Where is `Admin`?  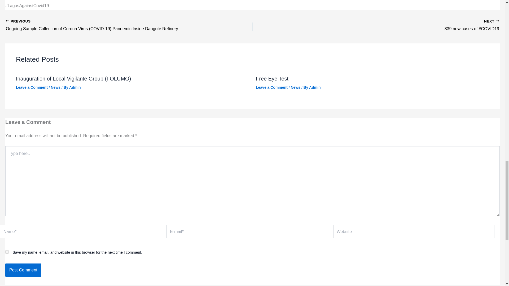
Admin is located at coordinates (315, 87).